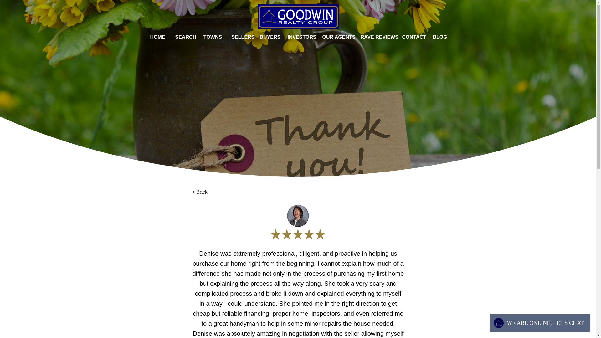  What do you see at coordinates (376, 37) in the screenshot?
I see `RAVE REVIEWS` at bounding box center [376, 37].